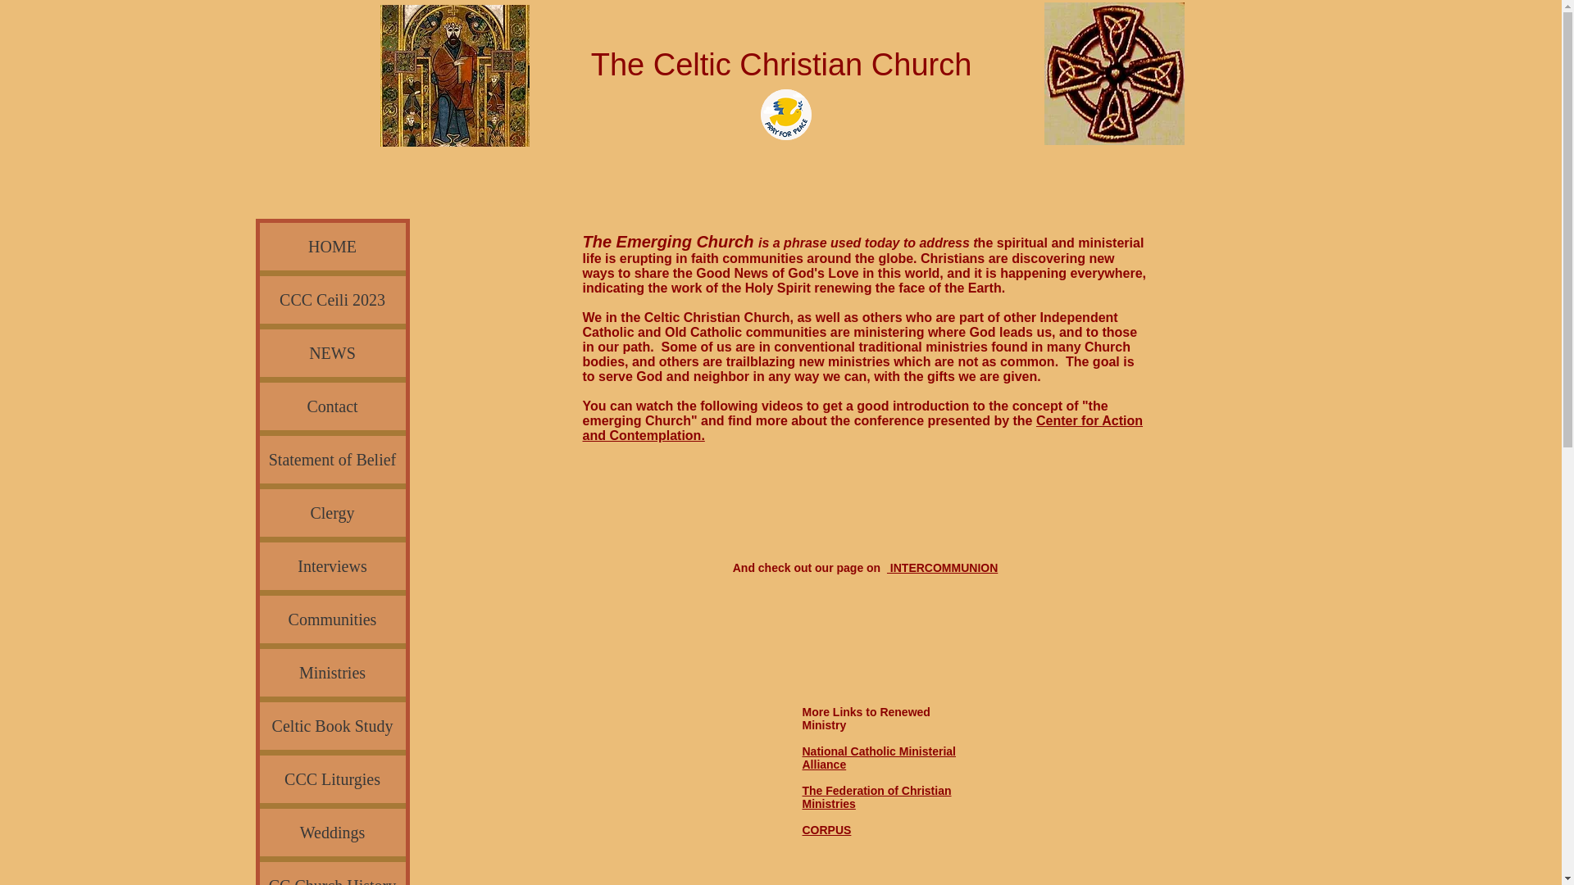  Describe the element at coordinates (862, 428) in the screenshot. I see `Center for Action and Contemplation.` at that location.